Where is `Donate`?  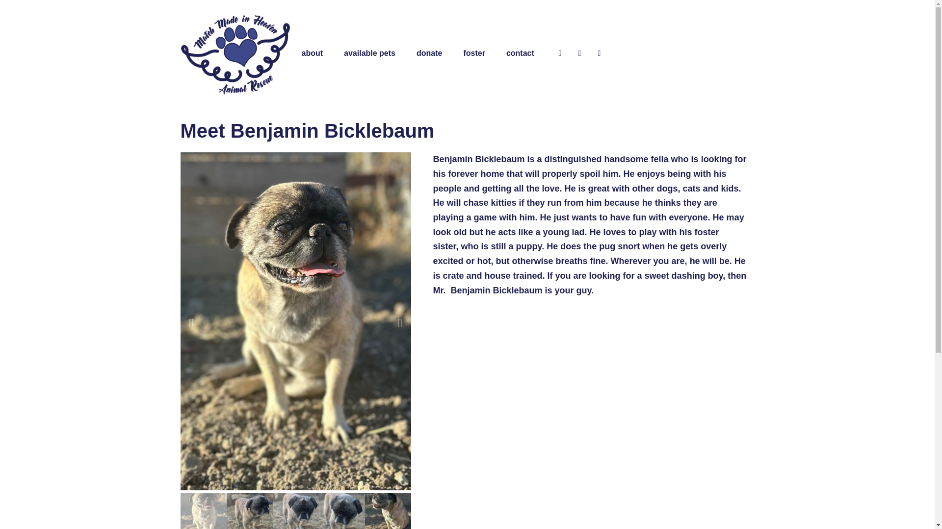
Donate is located at coordinates (429, 53).